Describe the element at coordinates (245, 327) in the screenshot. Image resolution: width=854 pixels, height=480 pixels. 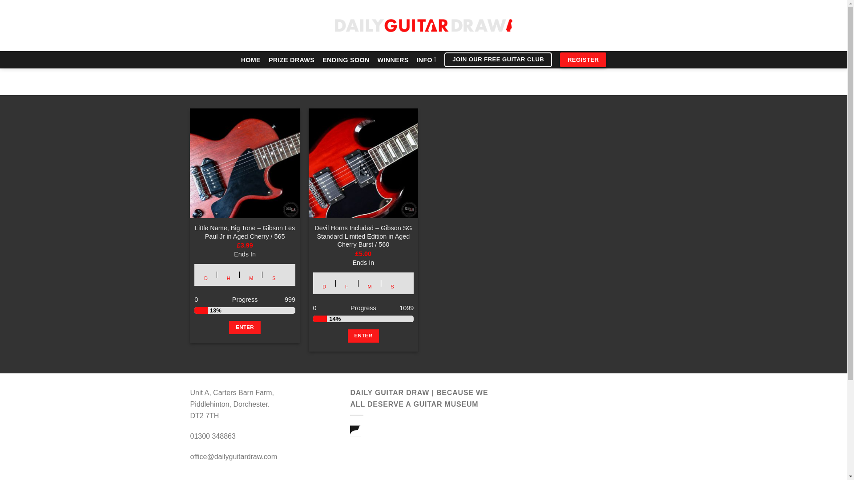
I see `ENTER` at that location.